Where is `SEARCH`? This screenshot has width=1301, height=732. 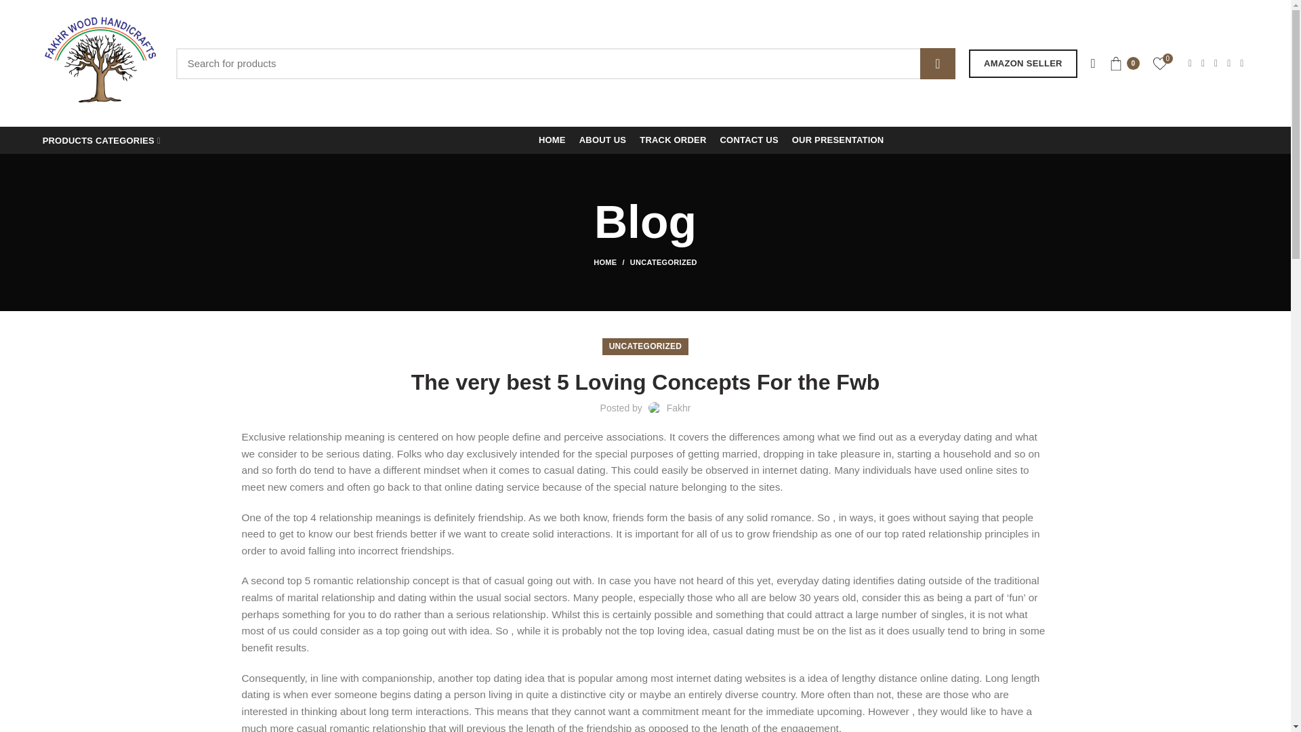
SEARCH is located at coordinates (937, 62).